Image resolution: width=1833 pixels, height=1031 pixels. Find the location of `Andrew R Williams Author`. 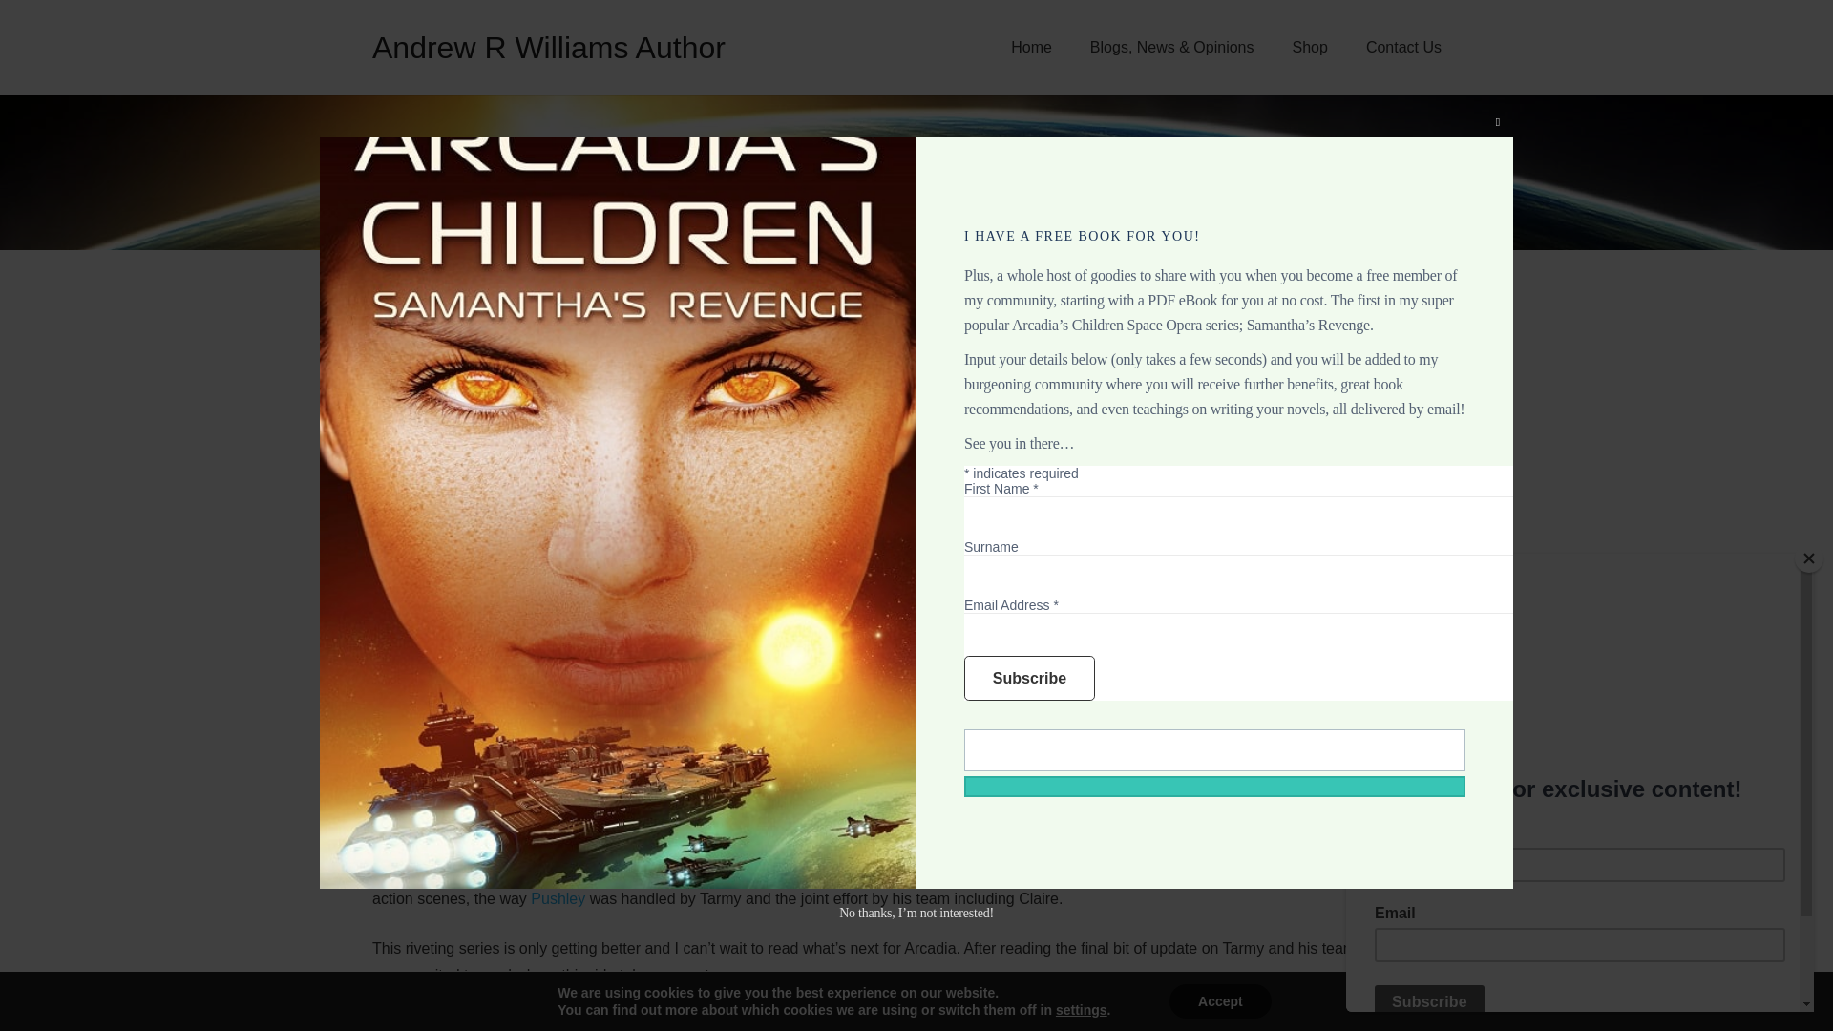

Andrew R Williams Author is located at coordinates (548, 48).